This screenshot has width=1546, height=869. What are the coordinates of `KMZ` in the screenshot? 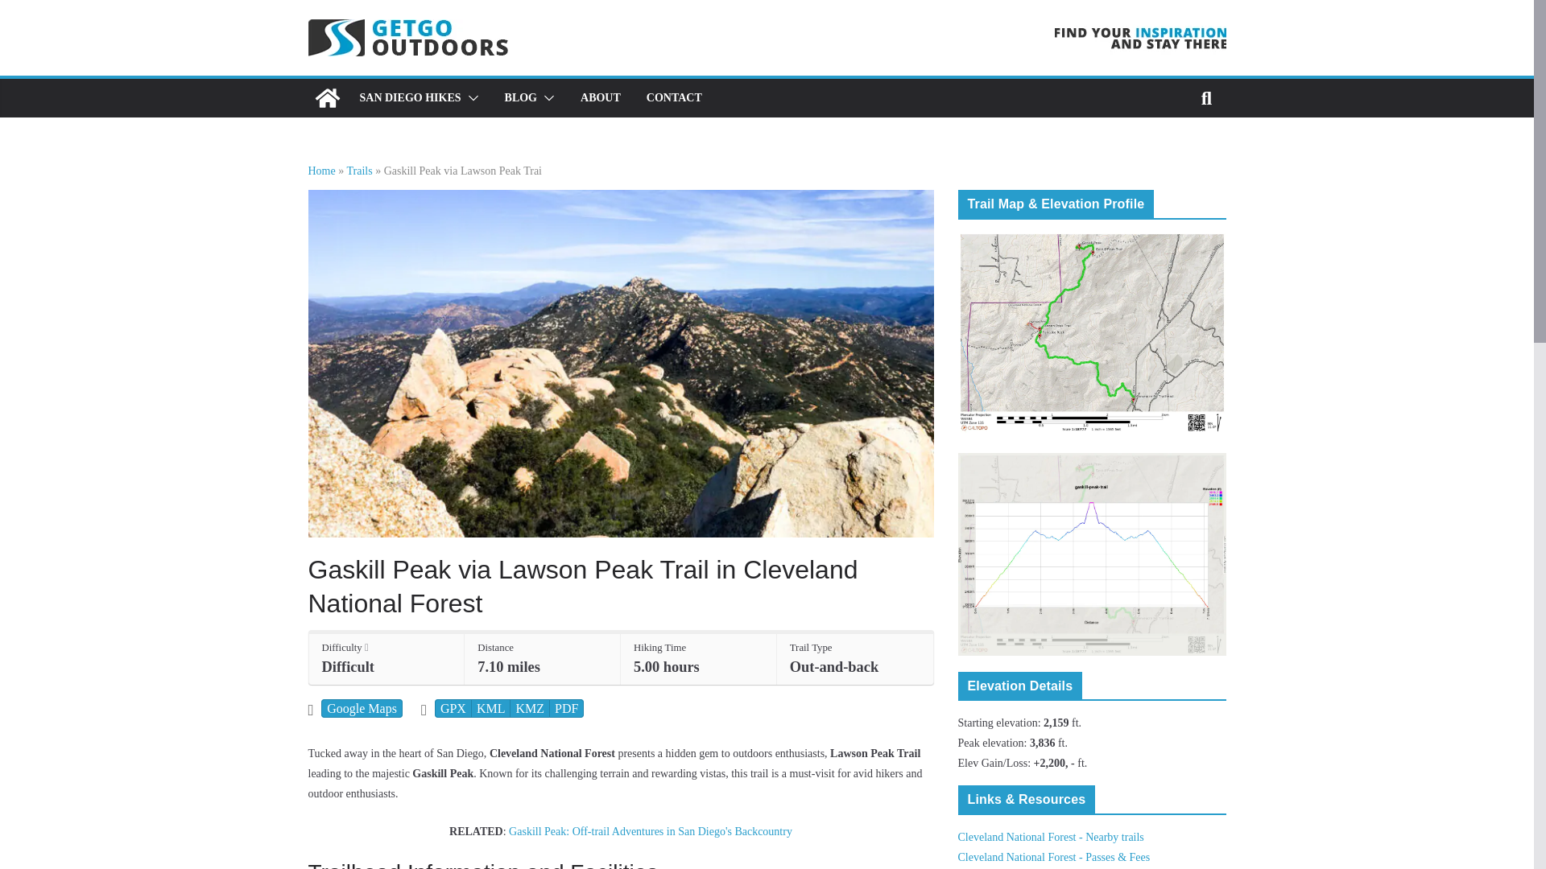 It's located at (530, 708).